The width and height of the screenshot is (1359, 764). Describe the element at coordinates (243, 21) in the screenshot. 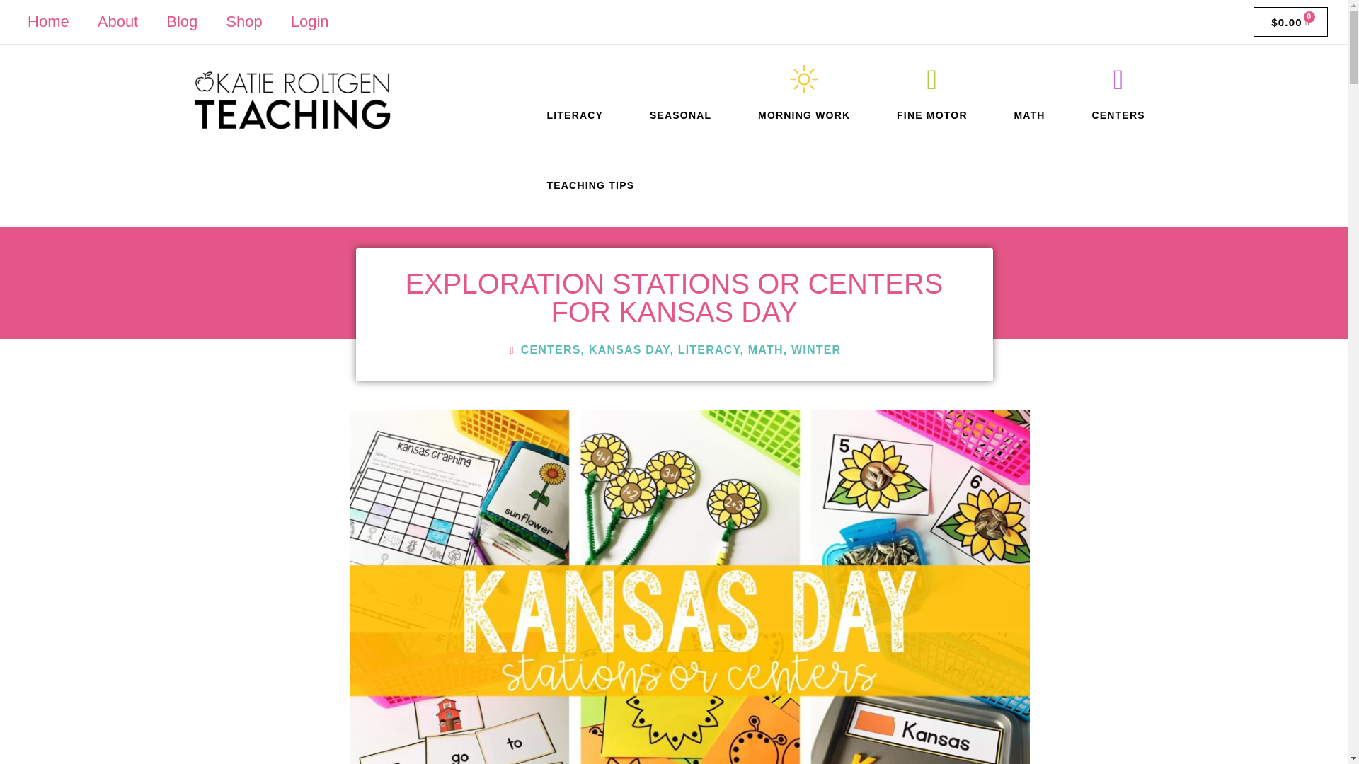

I see `Shop` at that location.